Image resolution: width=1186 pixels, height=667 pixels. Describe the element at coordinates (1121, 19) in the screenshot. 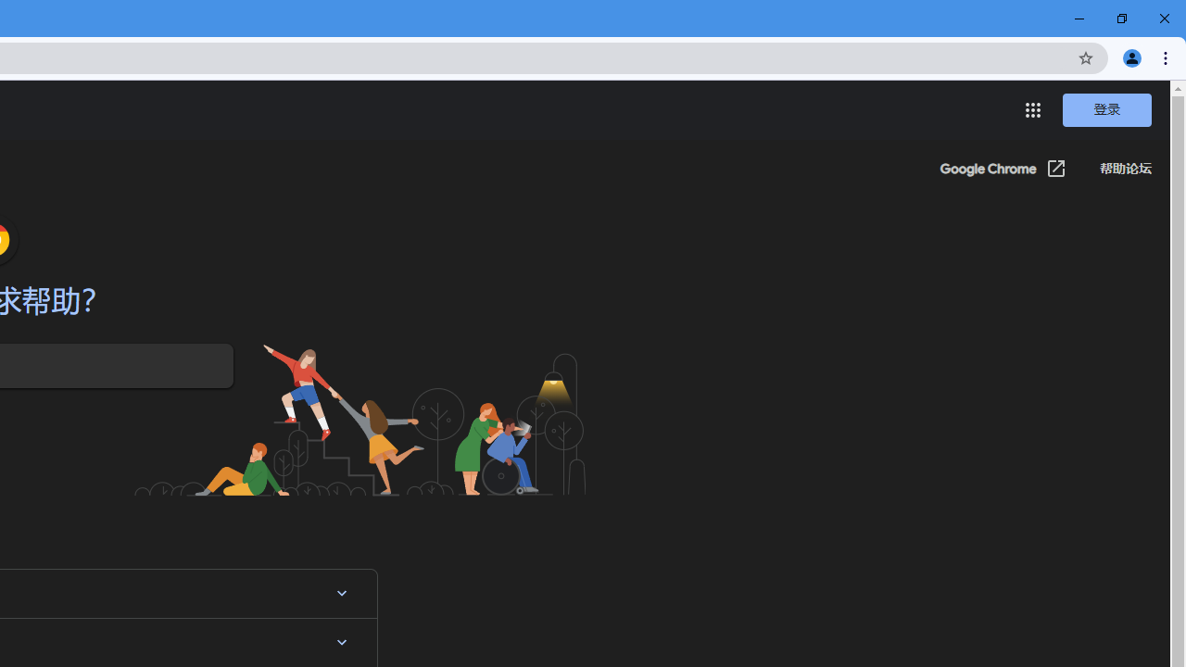

I see `Restore` at that location.